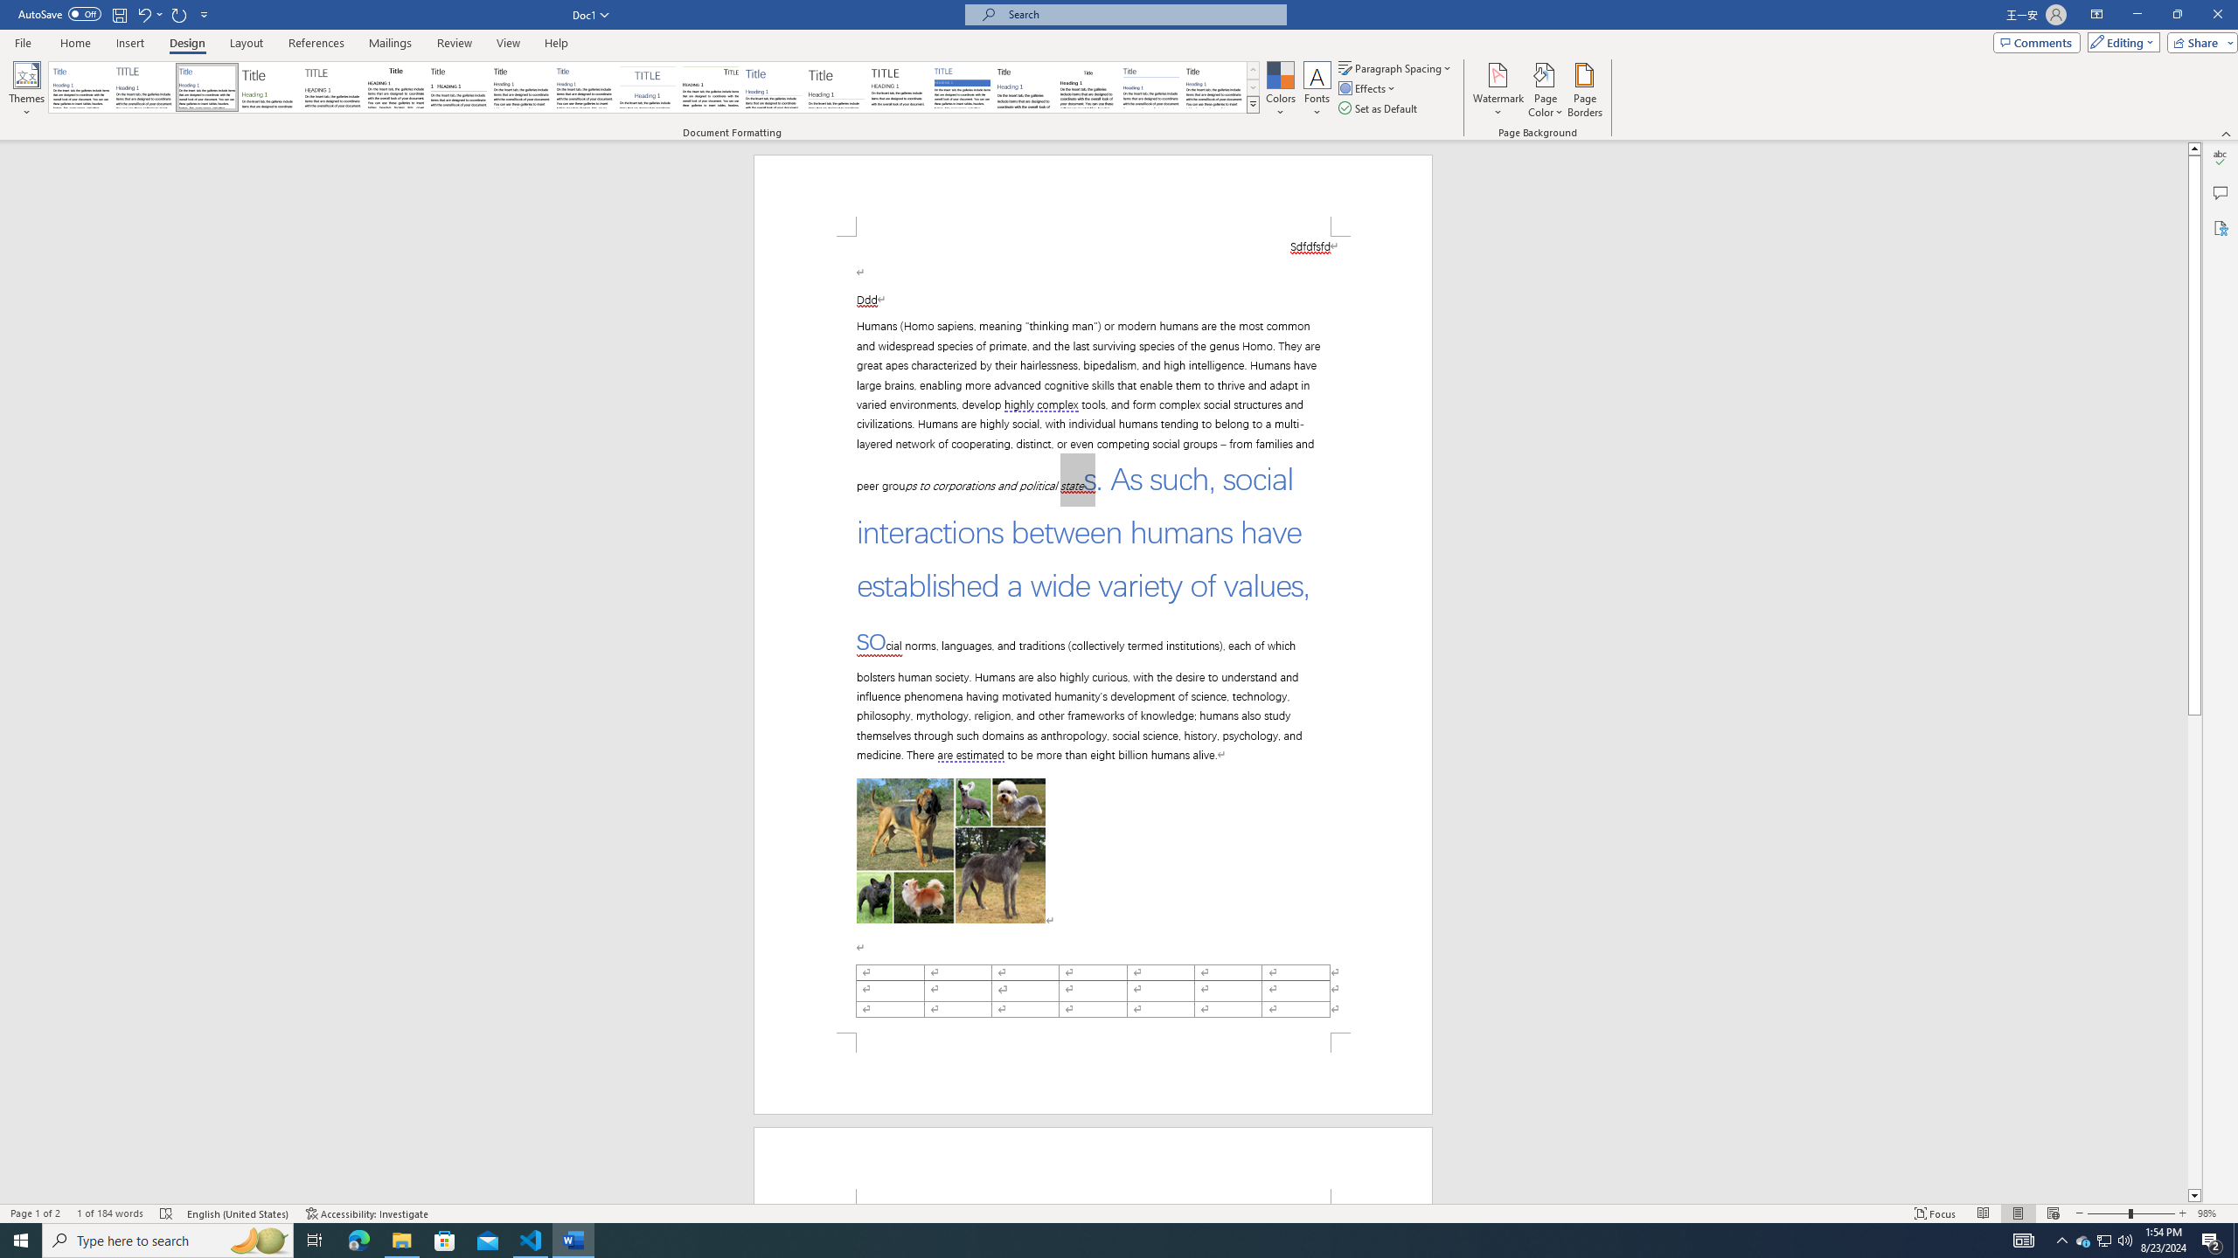 The image size is (2238, 1258). Describe the element at coordinates (899, 87) in the screenshot. I see `Minimalist` at that location.